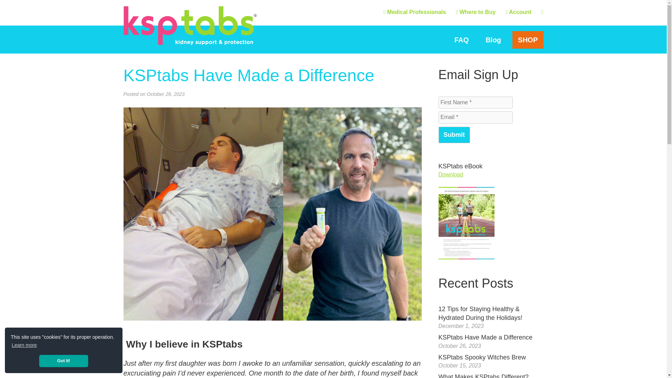 Image resolution: width=672 pixels, height=378 pixels. What do you see at coordinates (483, 376) in the screenshot?
I see `What Makes KSPtabs Different?` at bounding box center [483, 376].